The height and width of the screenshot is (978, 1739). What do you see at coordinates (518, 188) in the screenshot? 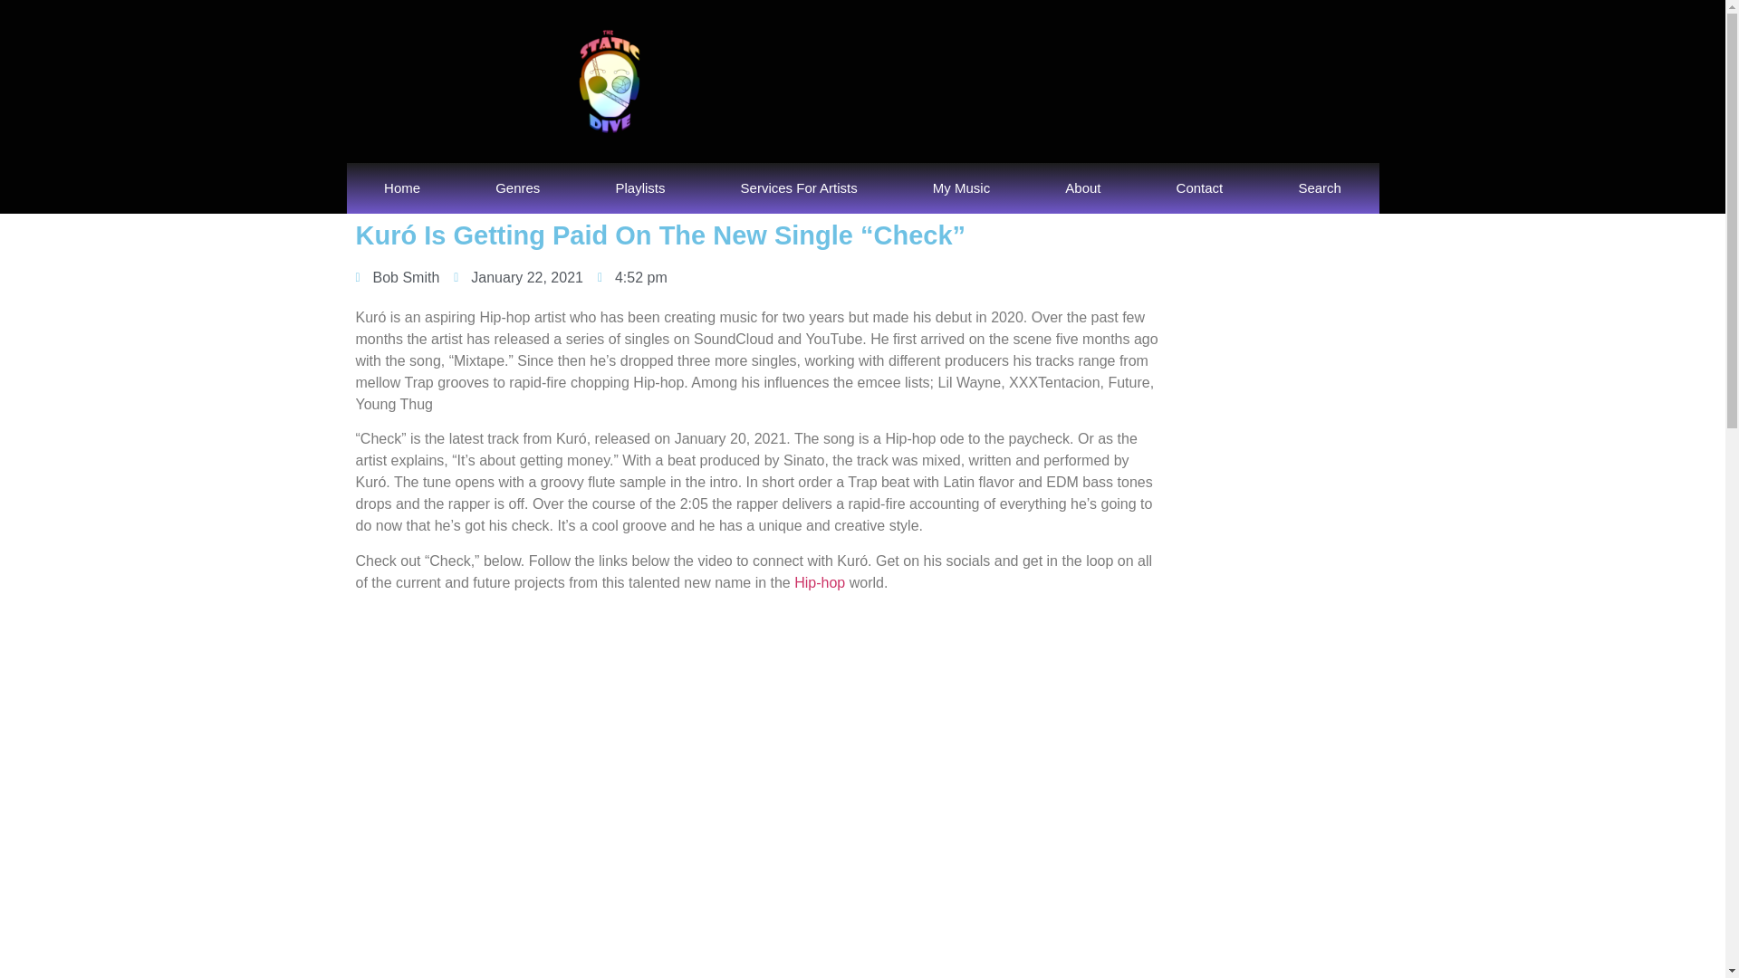
I see `Genres` at bounding box center [518, 188].